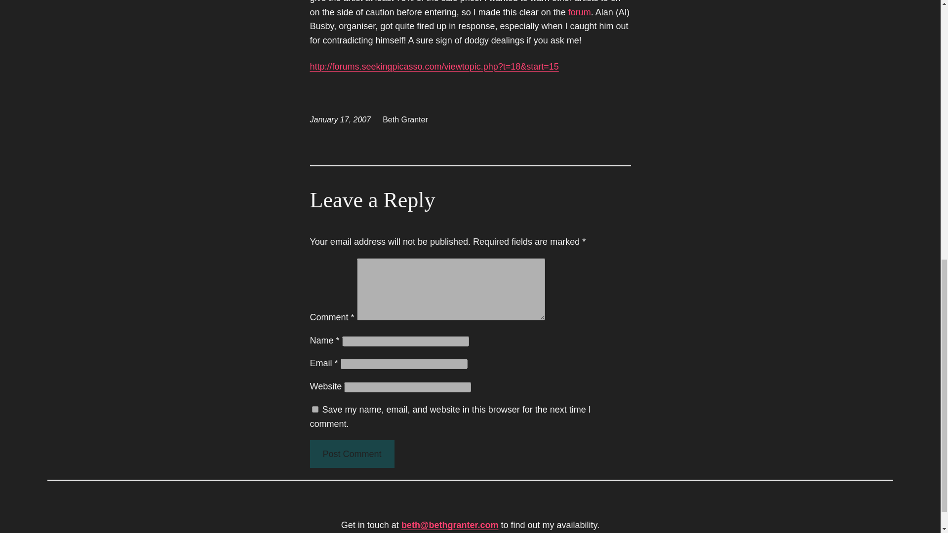 The image size is (948, 533). What do you see at coordinates (579, 12) in the screenshot?
I see `seeking picasso forum` at bounding box center [579, 12].